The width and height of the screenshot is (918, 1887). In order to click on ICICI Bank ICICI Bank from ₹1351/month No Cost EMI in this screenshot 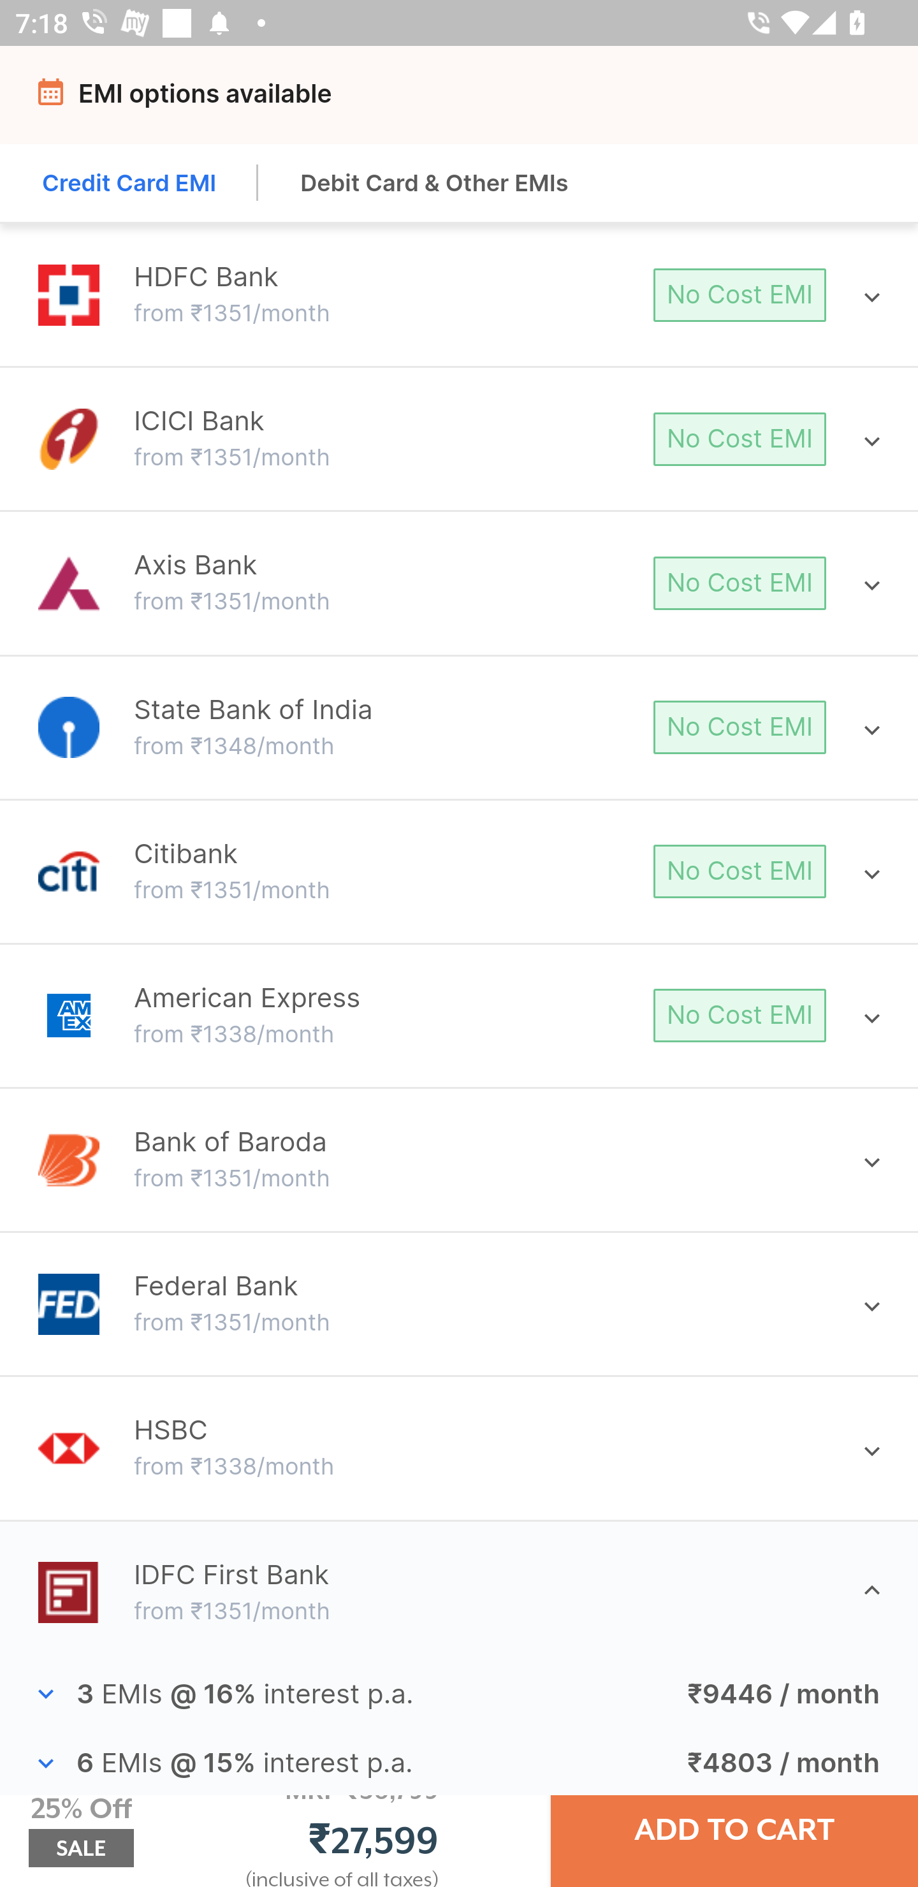, I will do `click(459, 439)`.